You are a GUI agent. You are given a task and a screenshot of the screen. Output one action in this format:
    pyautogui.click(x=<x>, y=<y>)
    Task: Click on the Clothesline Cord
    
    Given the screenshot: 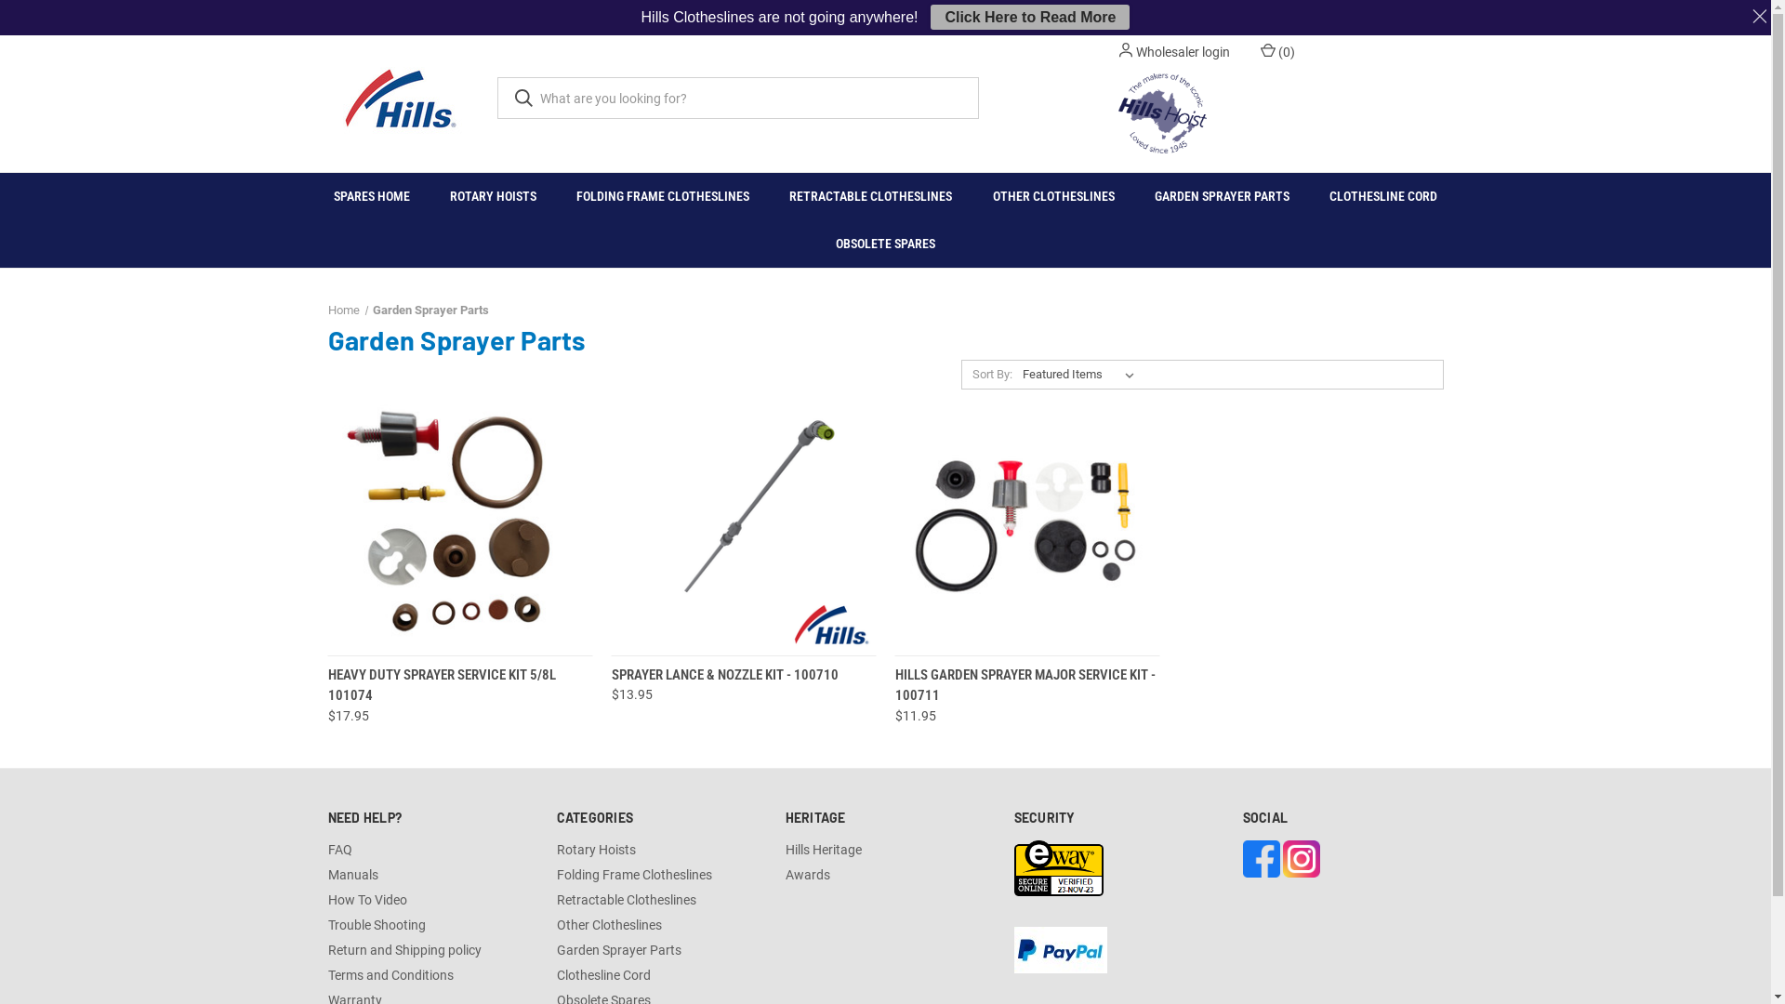 What is the action you would take?
    pyautogui.click(x=602, y=975)
    